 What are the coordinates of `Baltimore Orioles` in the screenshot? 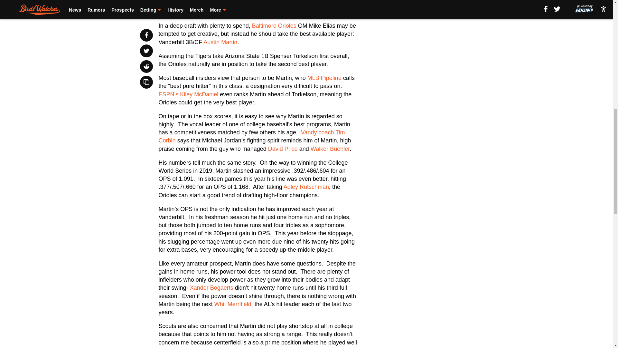 It's located at (274, 26).